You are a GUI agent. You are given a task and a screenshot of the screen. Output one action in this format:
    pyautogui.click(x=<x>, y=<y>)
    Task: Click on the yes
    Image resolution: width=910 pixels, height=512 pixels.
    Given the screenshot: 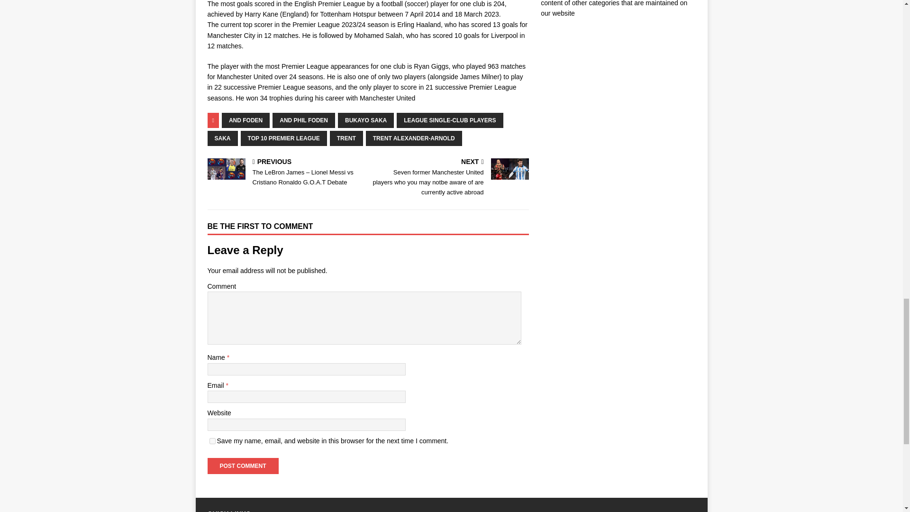 What is the action you would take?
    pyautogui.click(x=212, y=441)
    